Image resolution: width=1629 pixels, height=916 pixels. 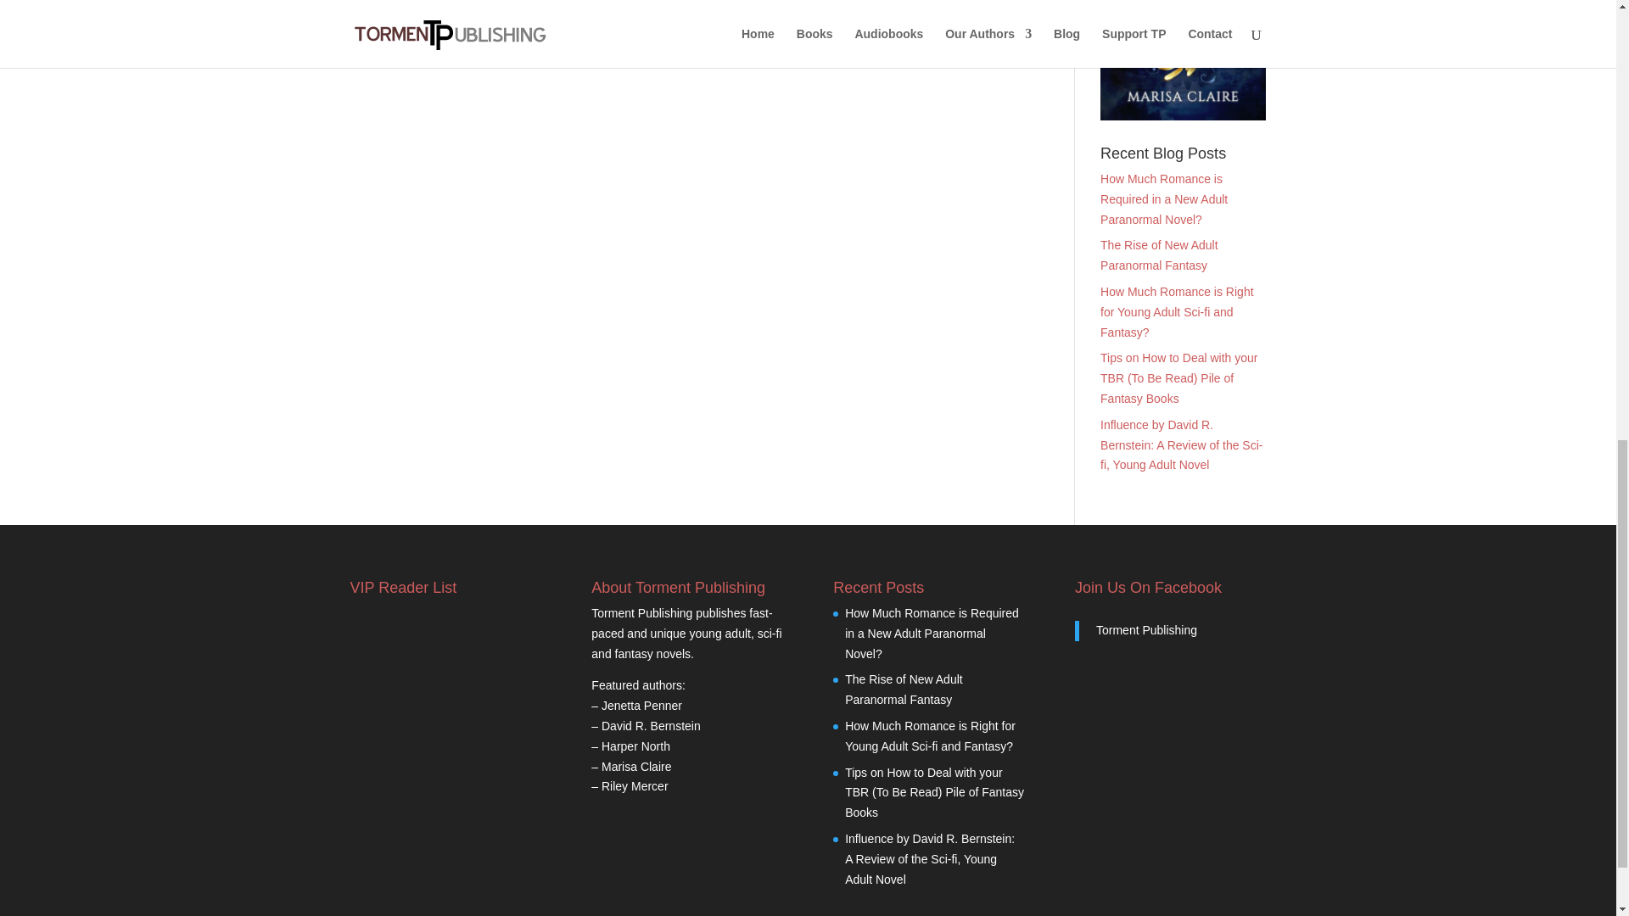 What do you see at coordinates (1159, 254) in the screenshot?
I see `The Rise of New Adult Paranormal Fantasy` at bounding box center [1159, 254].